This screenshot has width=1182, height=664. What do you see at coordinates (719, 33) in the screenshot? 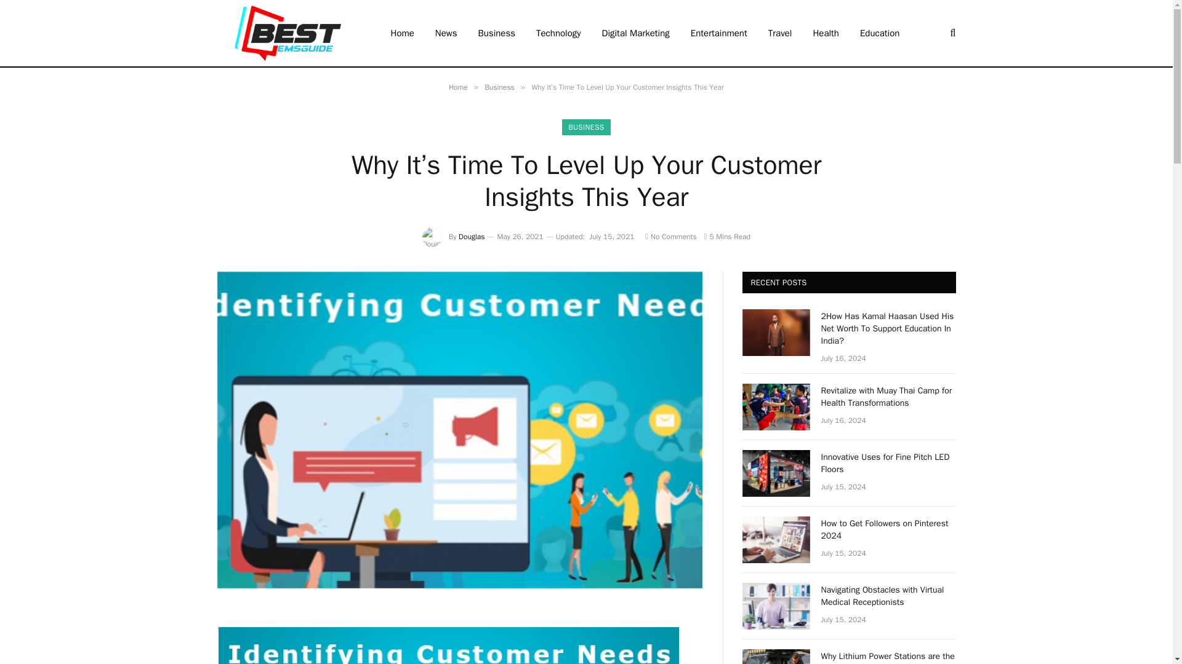
I see `Entertainment` at bounding box center [719, 33].